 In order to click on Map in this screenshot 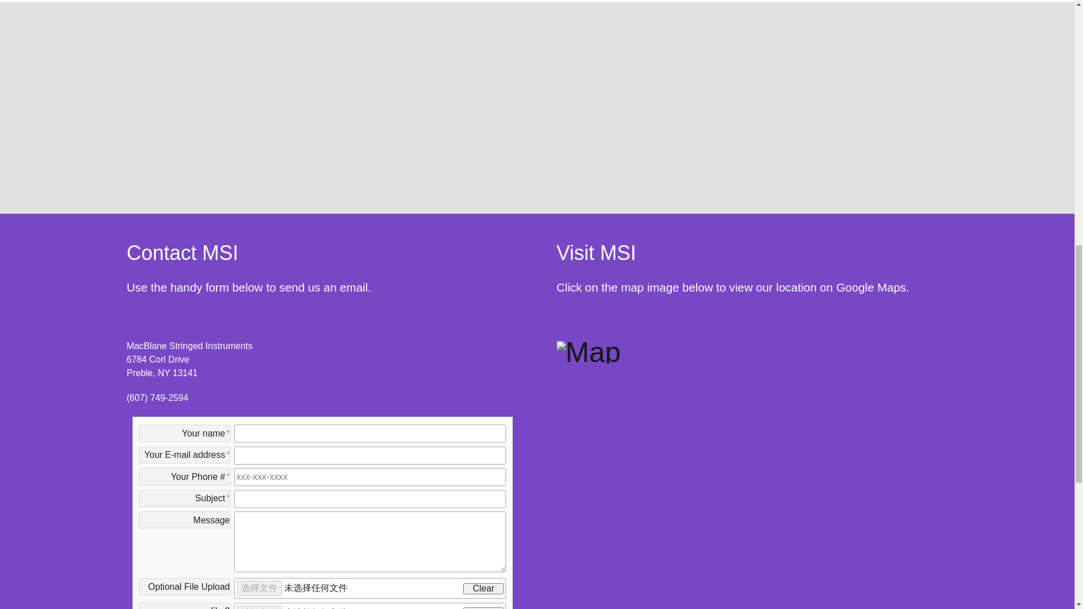, I will do `click(588, 350)`.